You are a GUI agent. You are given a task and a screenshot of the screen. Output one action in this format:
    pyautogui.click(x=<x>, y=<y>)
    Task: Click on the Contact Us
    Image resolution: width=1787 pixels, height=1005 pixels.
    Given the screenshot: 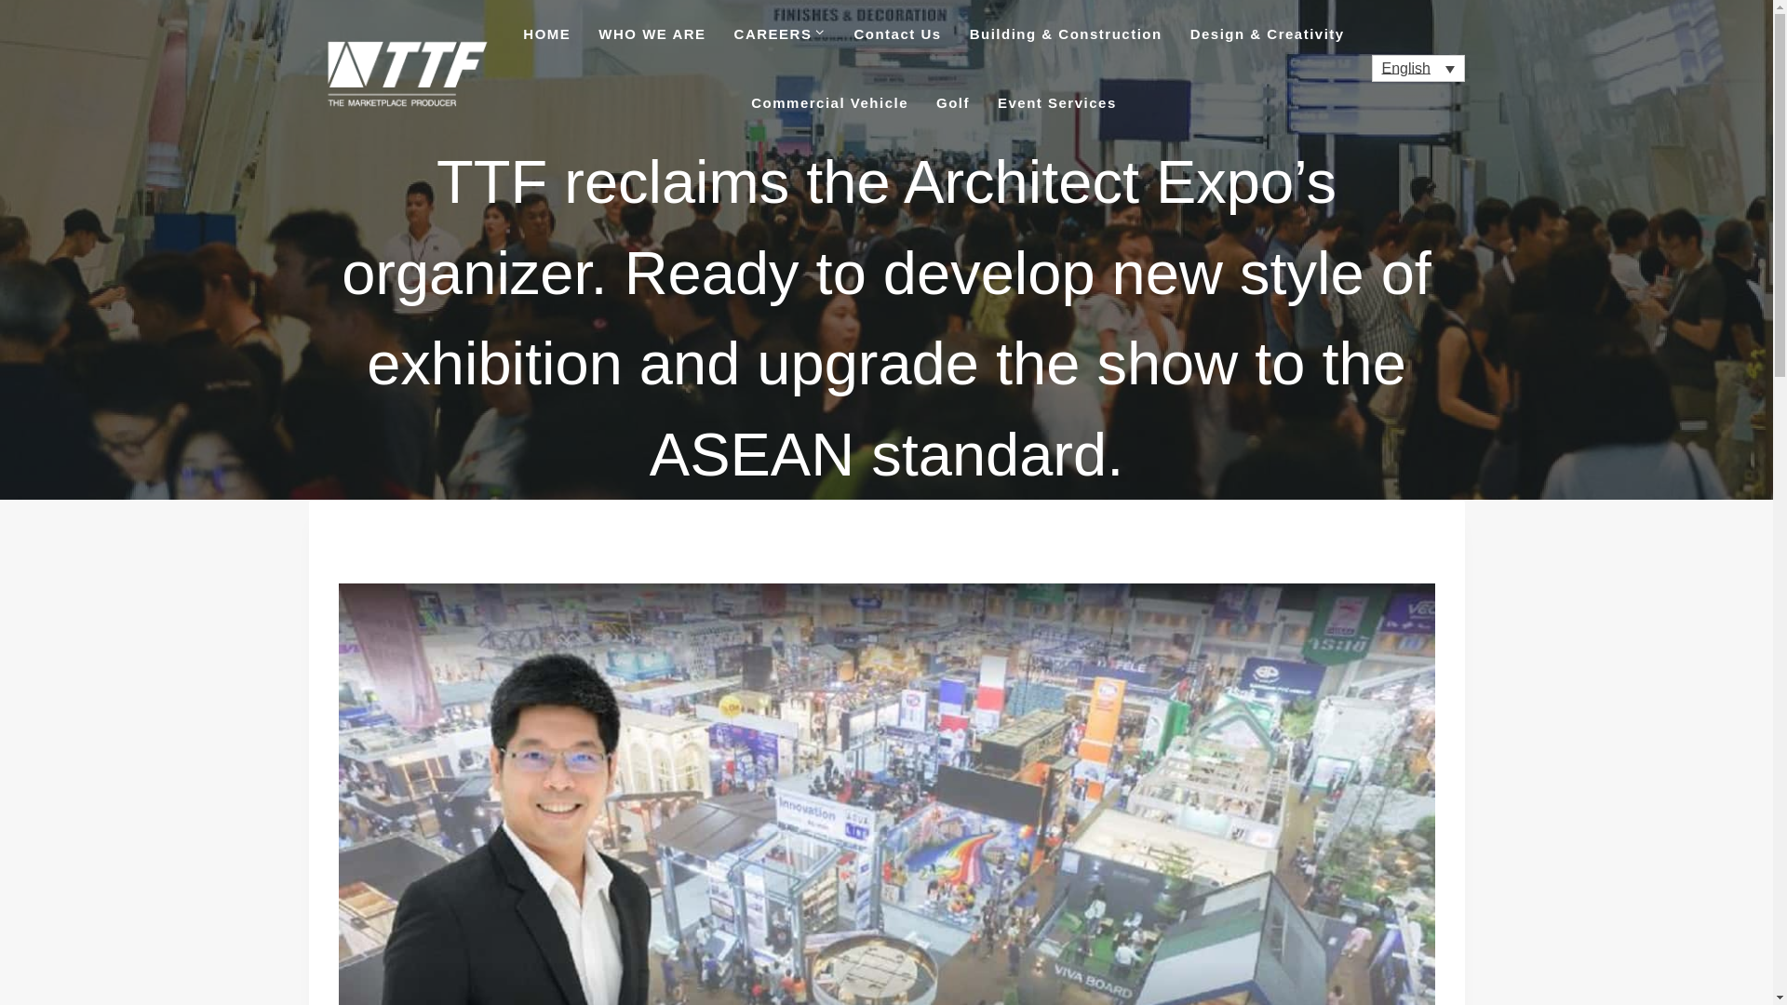 What is the action you would take?
    pyautogui.click(x=897, y=34)
    